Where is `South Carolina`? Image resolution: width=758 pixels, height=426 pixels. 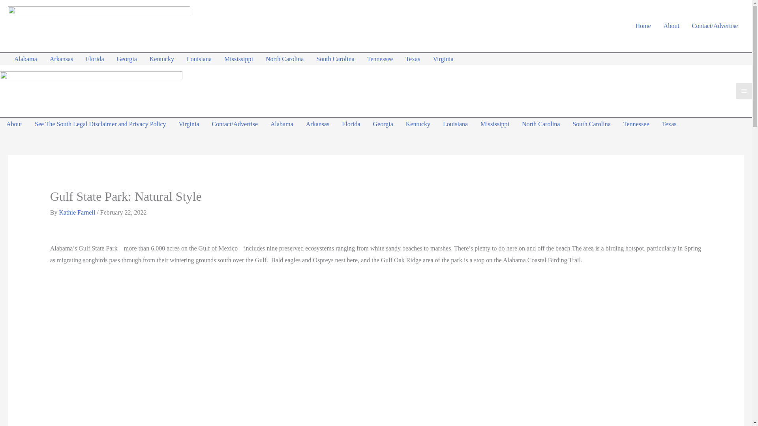
South Carolina is located at coordinates (335, 59).